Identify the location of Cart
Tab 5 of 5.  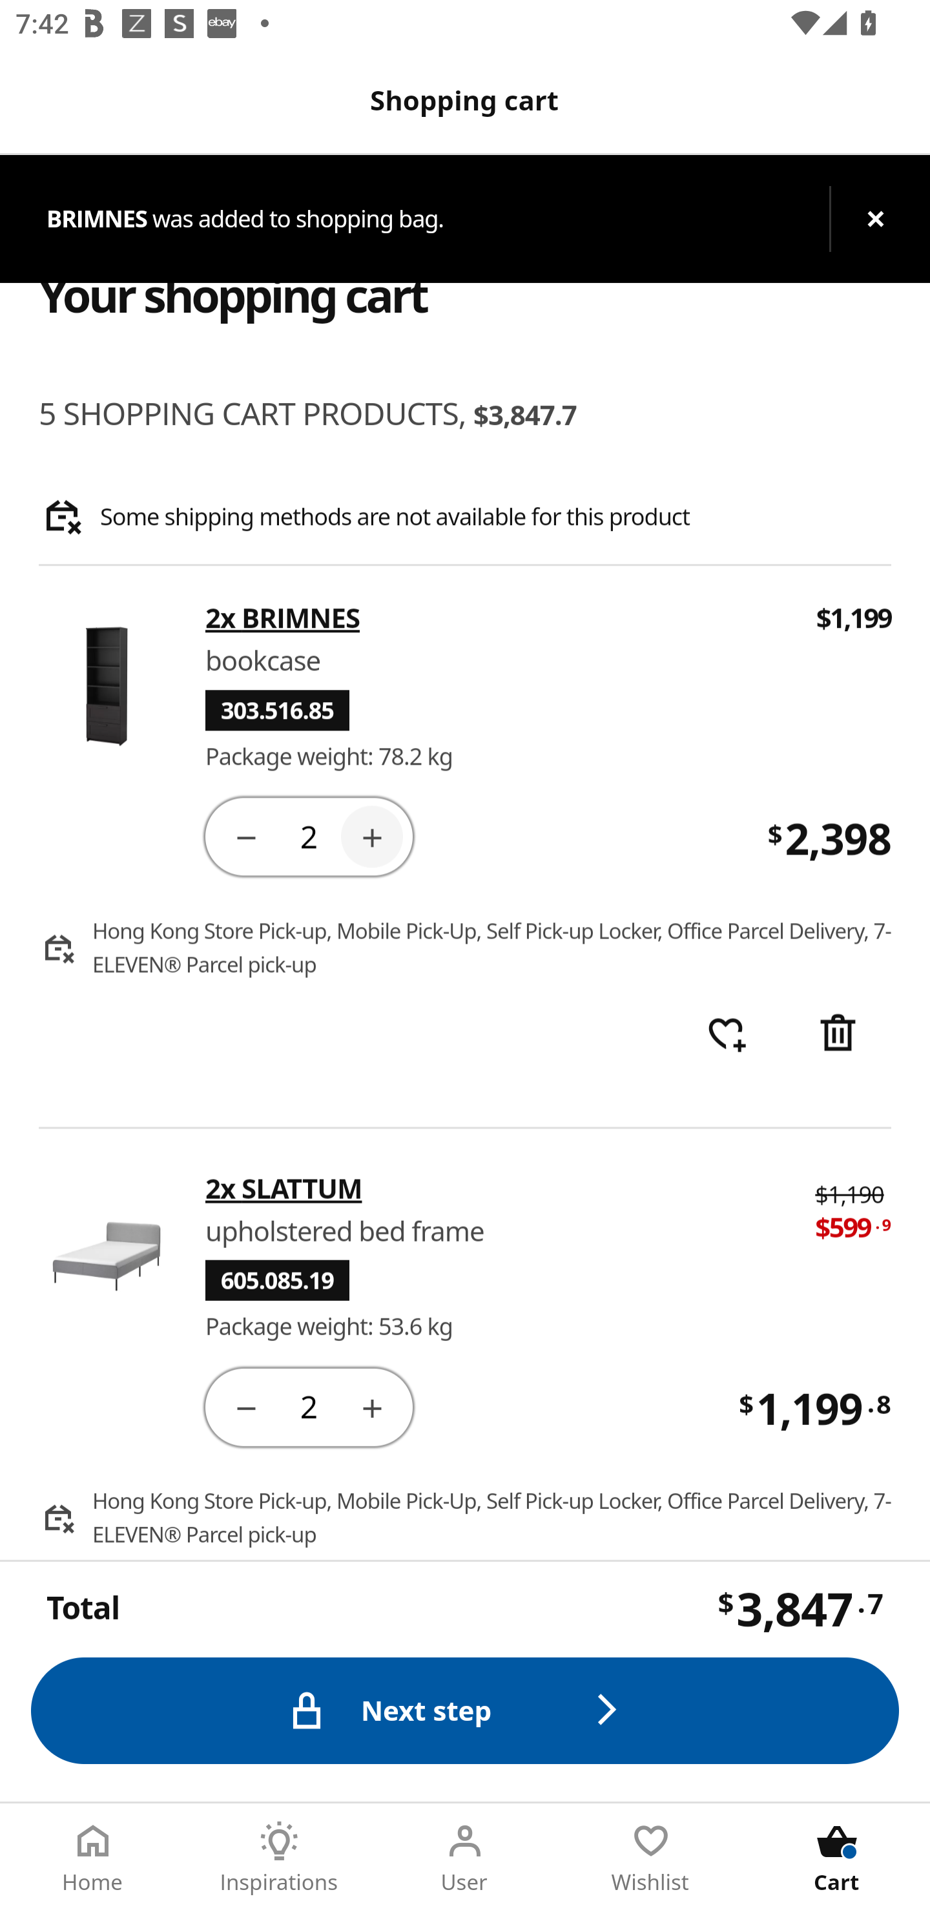
(837, 1858).